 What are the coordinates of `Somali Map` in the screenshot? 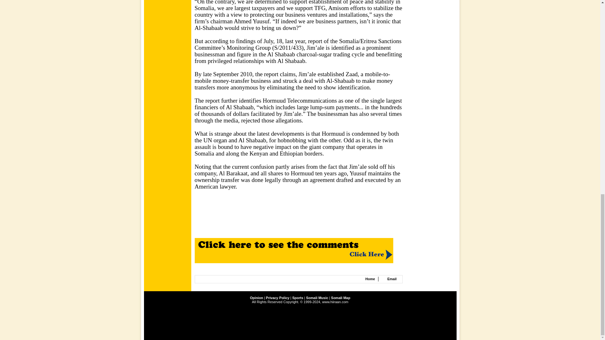 It's located at (340, 297).